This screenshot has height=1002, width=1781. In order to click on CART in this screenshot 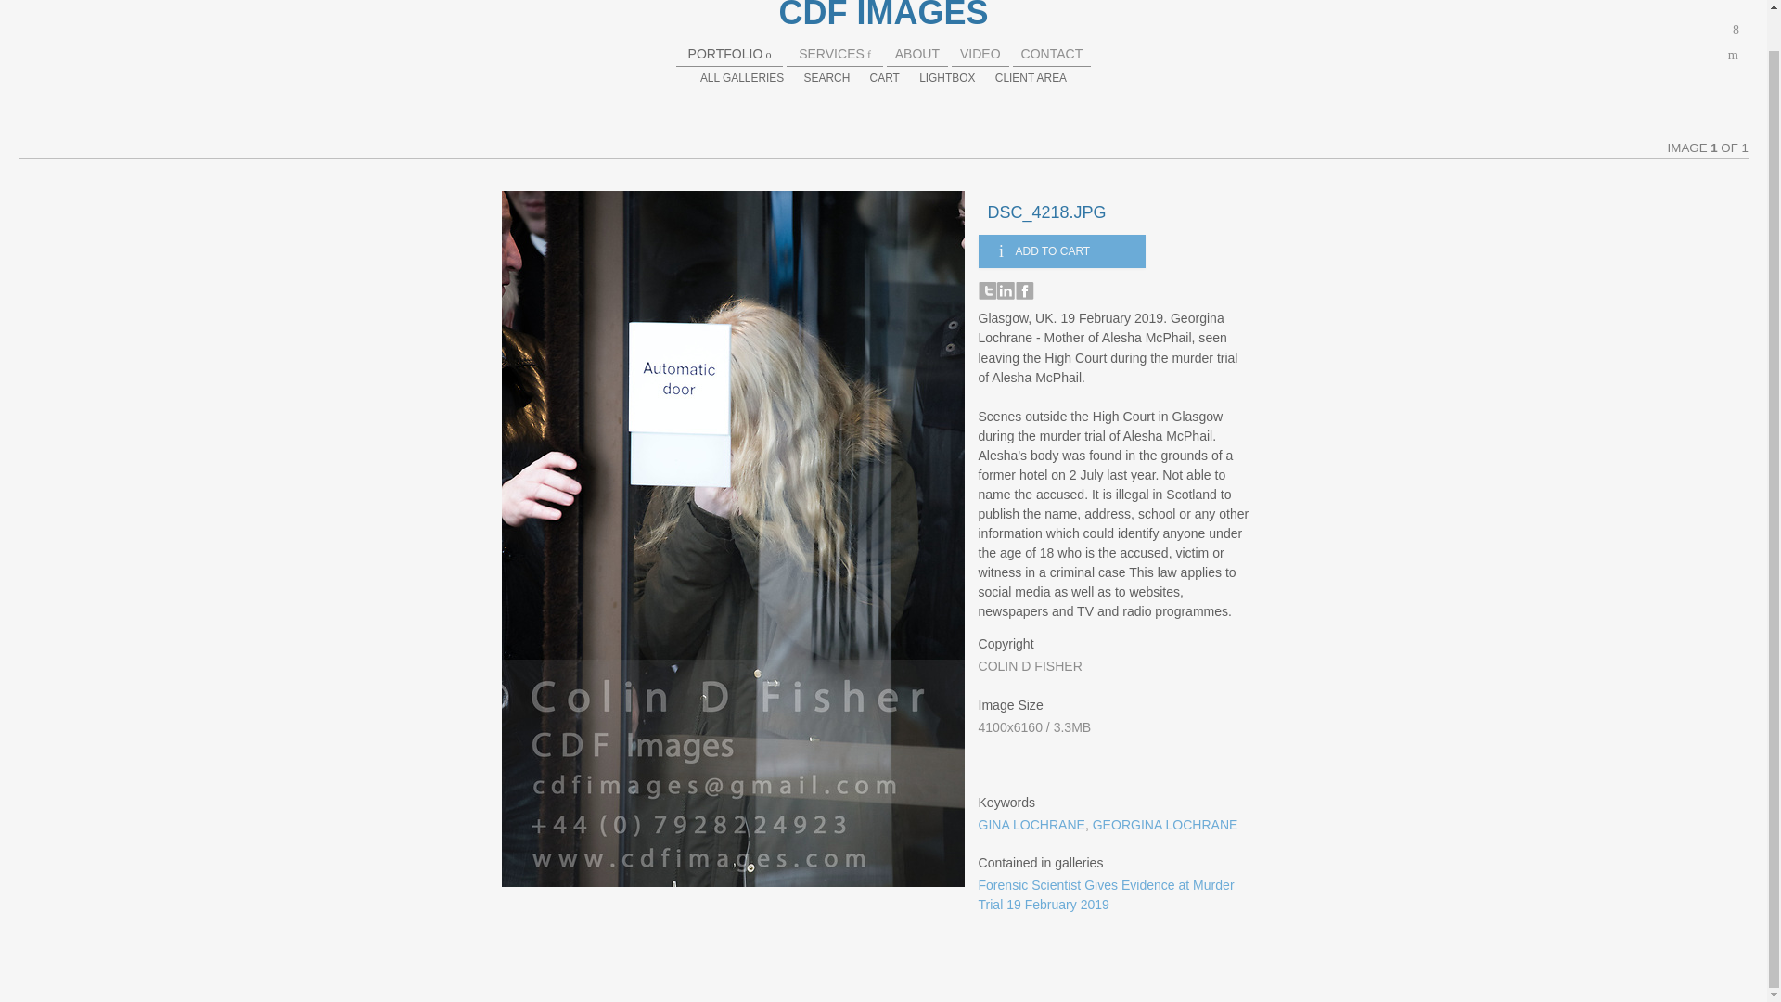, I will do `click(885, 77)`.